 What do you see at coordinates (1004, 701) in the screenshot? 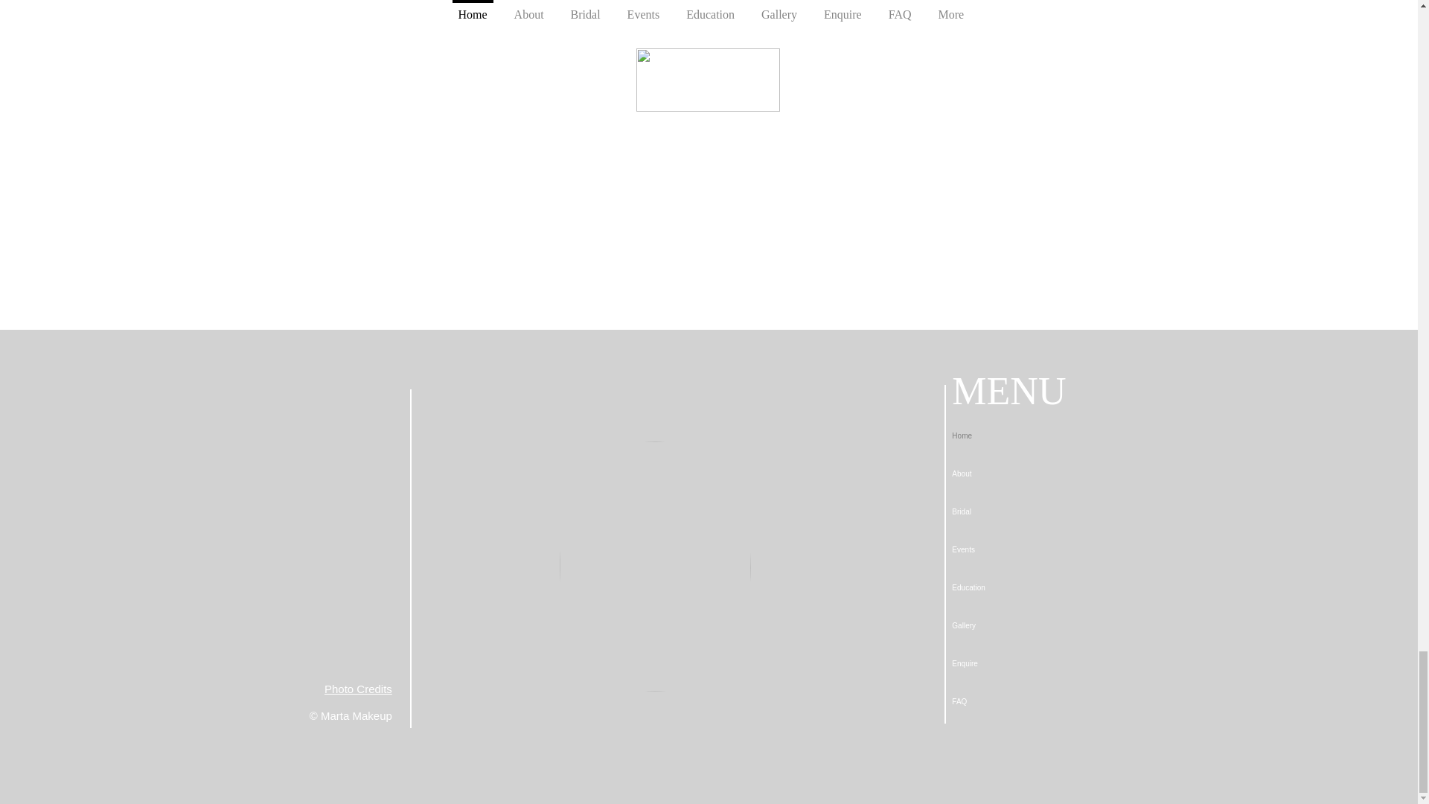
I see `FAQ` at bounding box center [1004, 701].